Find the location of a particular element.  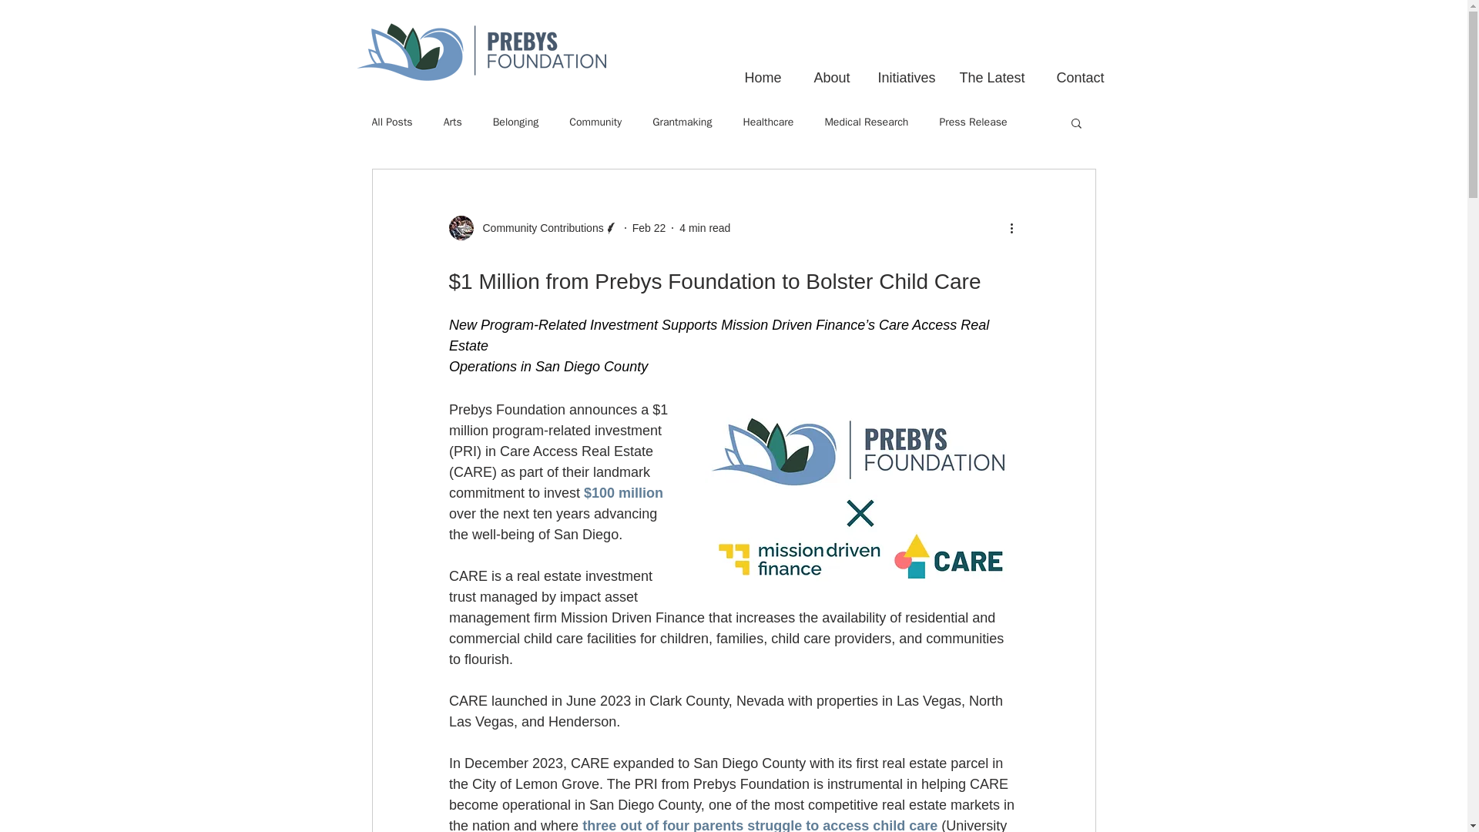

Community Contributions is located at coordinates (538, 228).